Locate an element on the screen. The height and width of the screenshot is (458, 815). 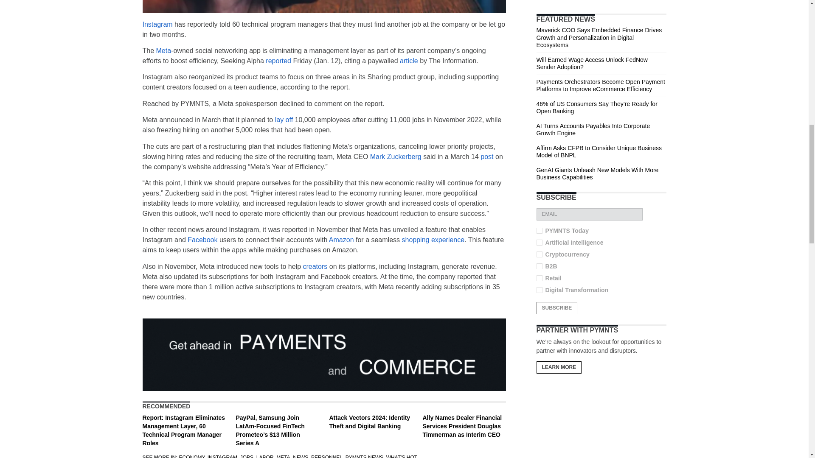
1 is located at coordinates (539, 266).